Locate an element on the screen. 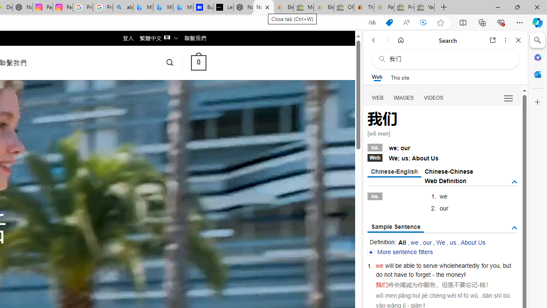  for is located at coordinates (485, 265).